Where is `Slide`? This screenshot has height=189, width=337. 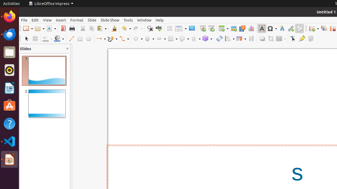 Slide is located at coordinates (92, 20).